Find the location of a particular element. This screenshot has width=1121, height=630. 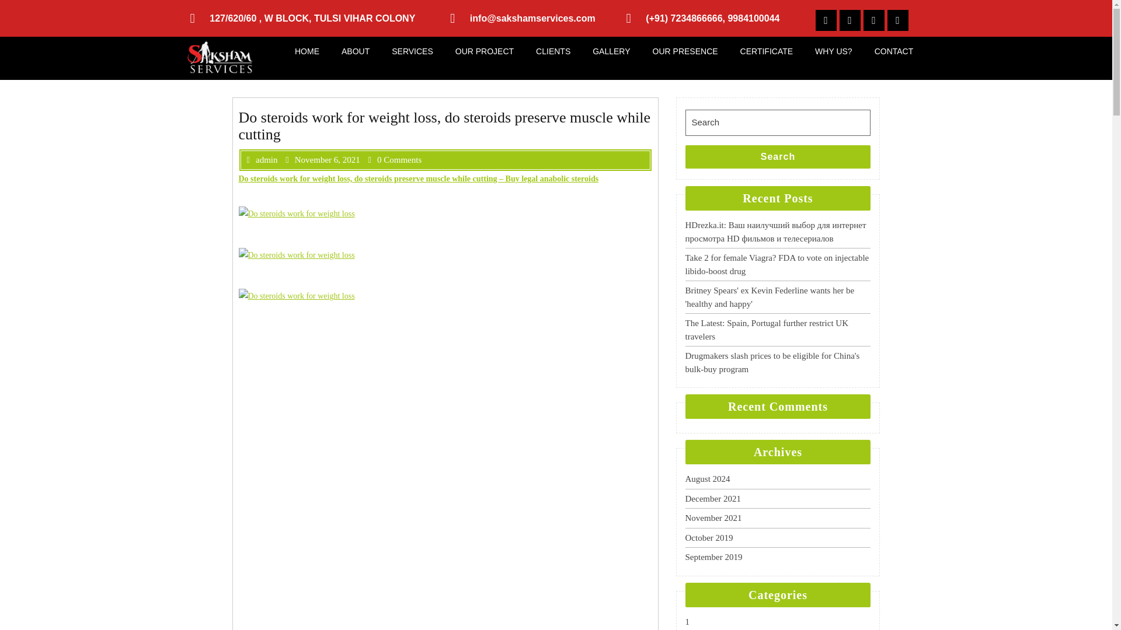

CLIENTS is located at coordinates (553, 51).